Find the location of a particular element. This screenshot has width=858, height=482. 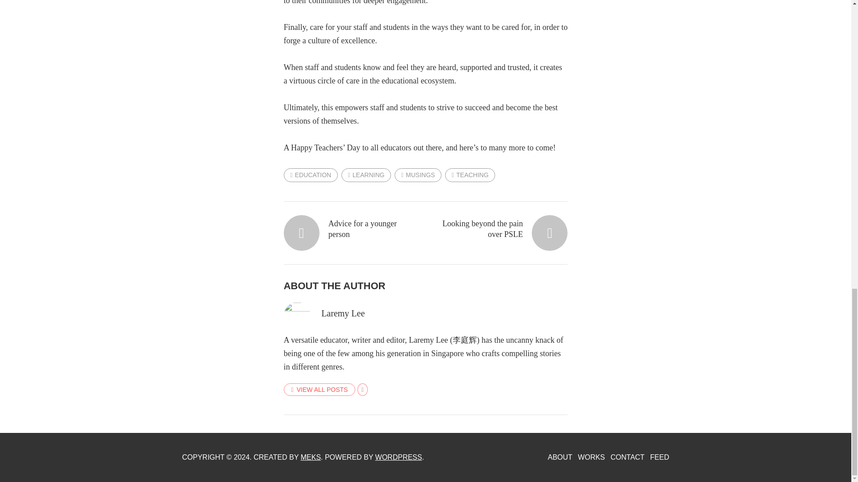

EDUCATION is located at coordinates (311, 175).